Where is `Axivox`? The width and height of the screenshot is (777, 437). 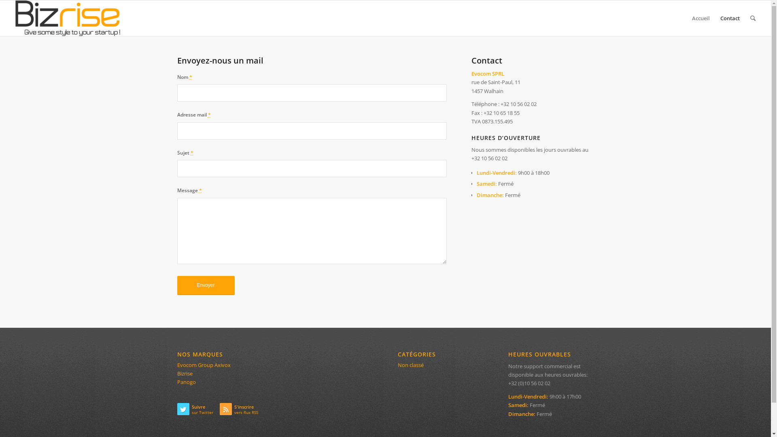 Axivox is located at coordinates (223, 365).